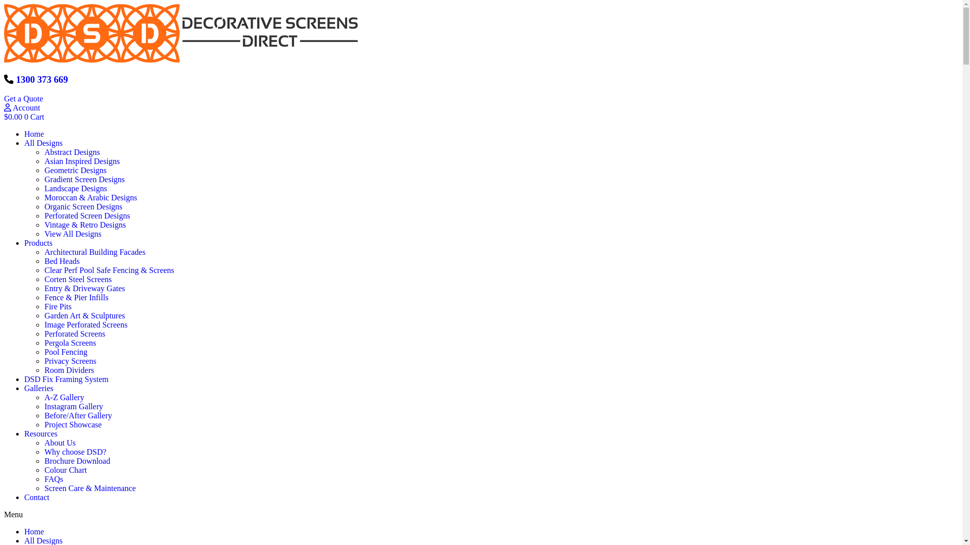  Describe the element at coordinates (87, 216) in the screenshot. I see `Perforated Screen Designs` at that location.